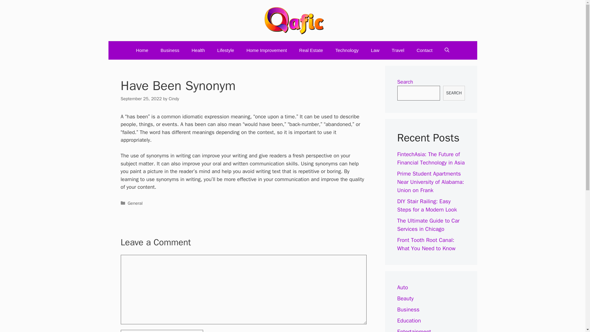 The image size is (590, 332). What do you see at coordinates (311, 50) in the screenshot?
I see `Real Estate` at bounding box center [311, 50].